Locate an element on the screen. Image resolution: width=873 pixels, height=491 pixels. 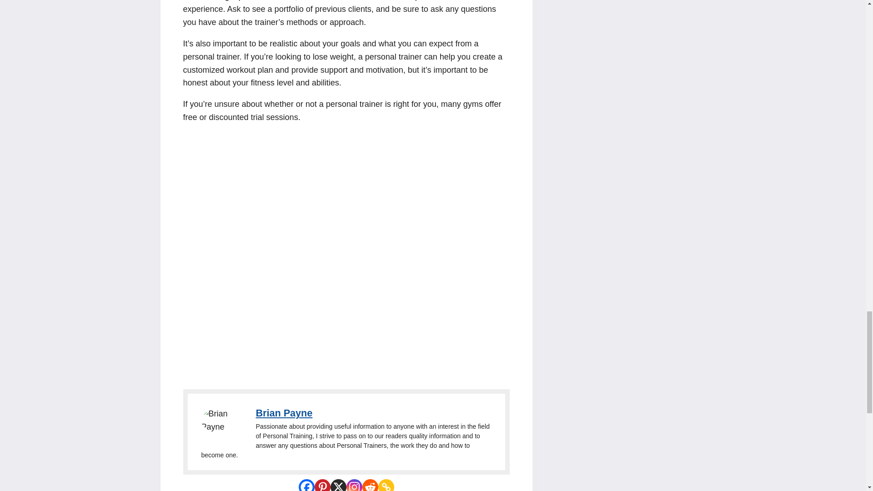
X is located at coordinates (337, 485).